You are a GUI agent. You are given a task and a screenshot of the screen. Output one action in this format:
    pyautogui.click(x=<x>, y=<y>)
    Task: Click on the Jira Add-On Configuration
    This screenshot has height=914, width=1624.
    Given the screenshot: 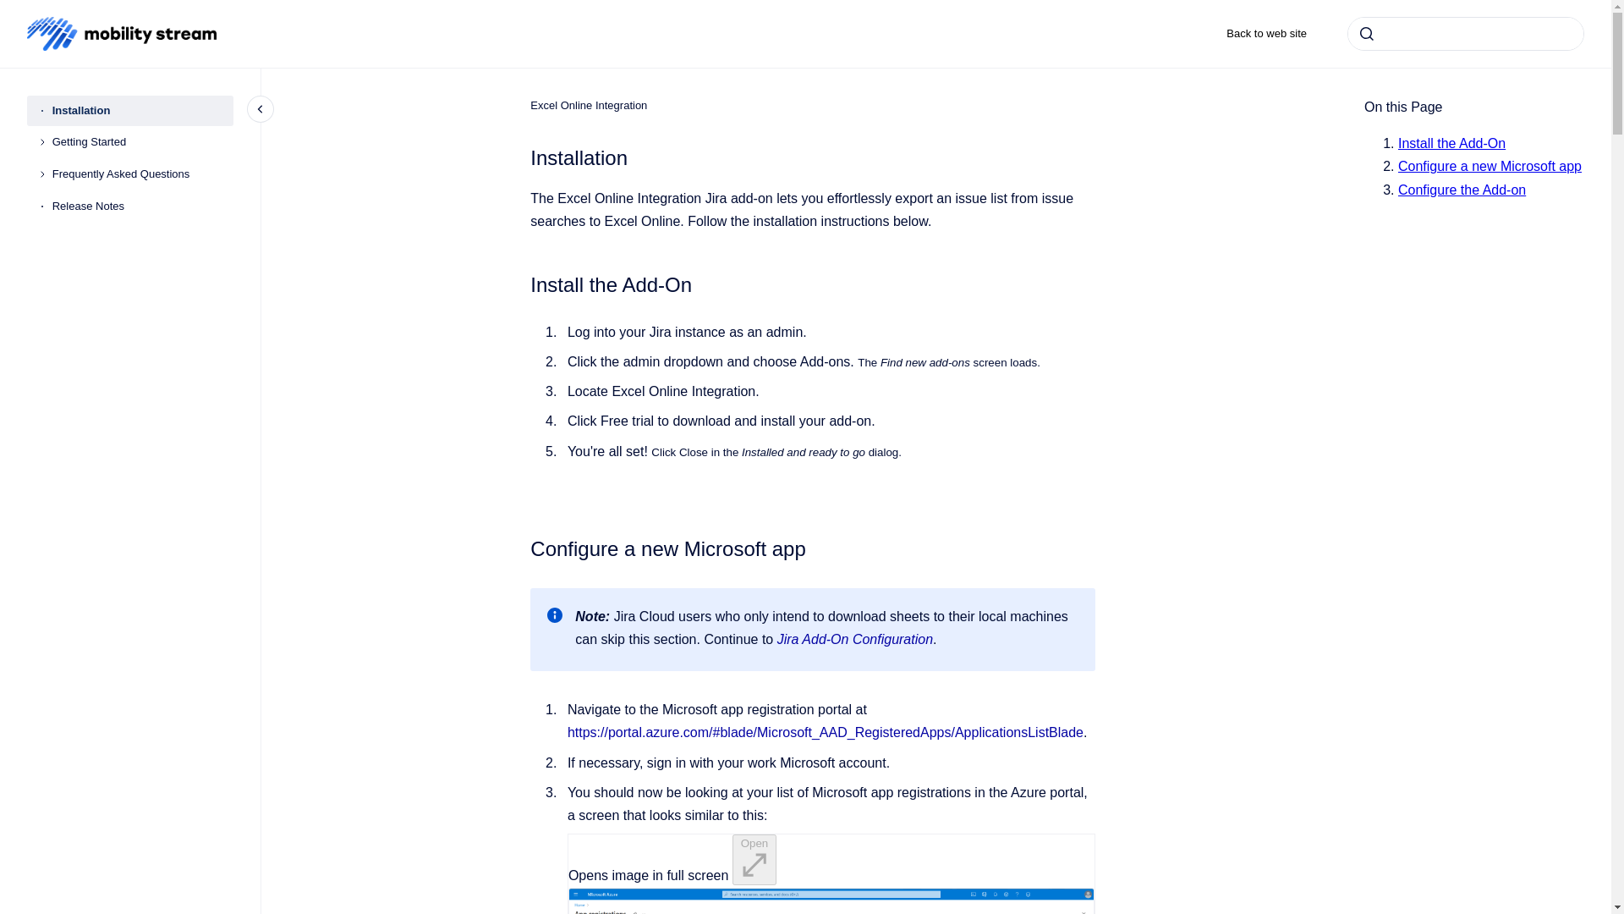 What is the action you would take?
    pyautogui.click(x=854, y=639)
    